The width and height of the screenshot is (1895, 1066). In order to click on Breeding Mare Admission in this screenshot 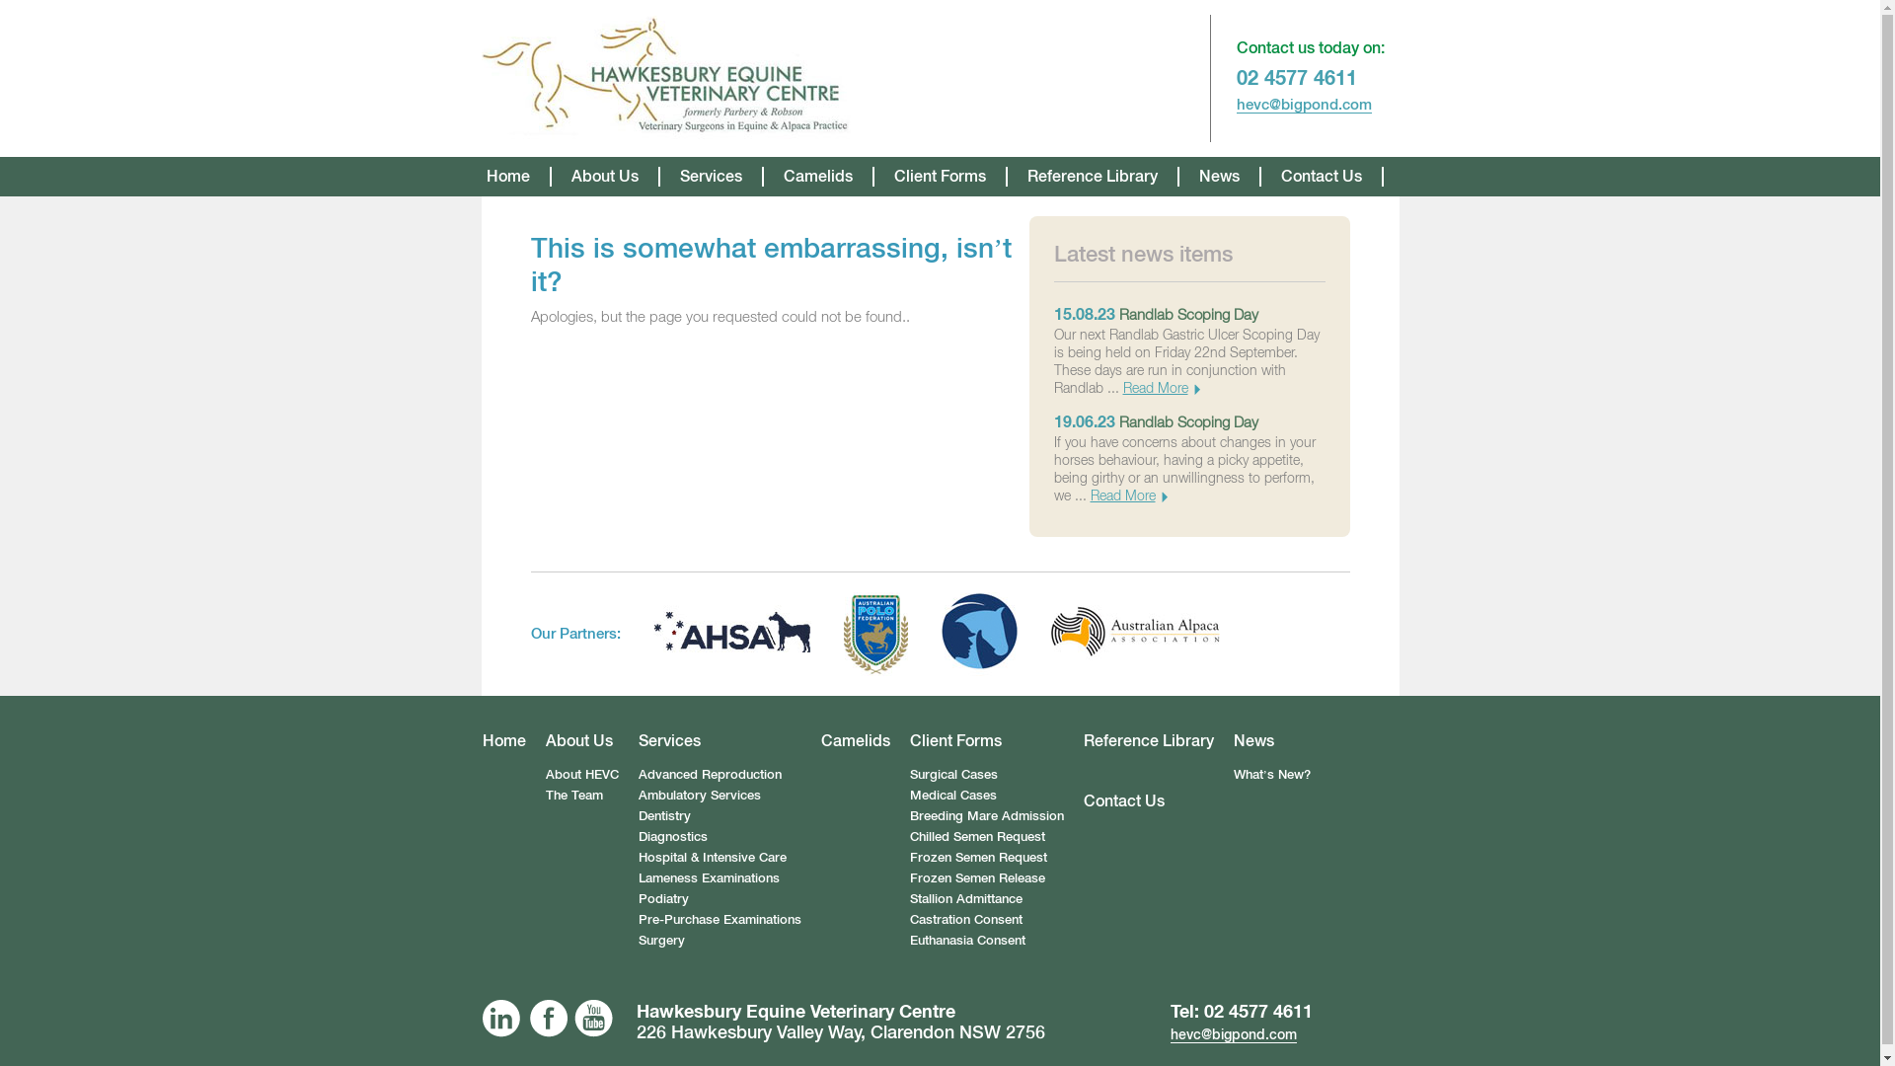, I will do `click(986, 815)`.